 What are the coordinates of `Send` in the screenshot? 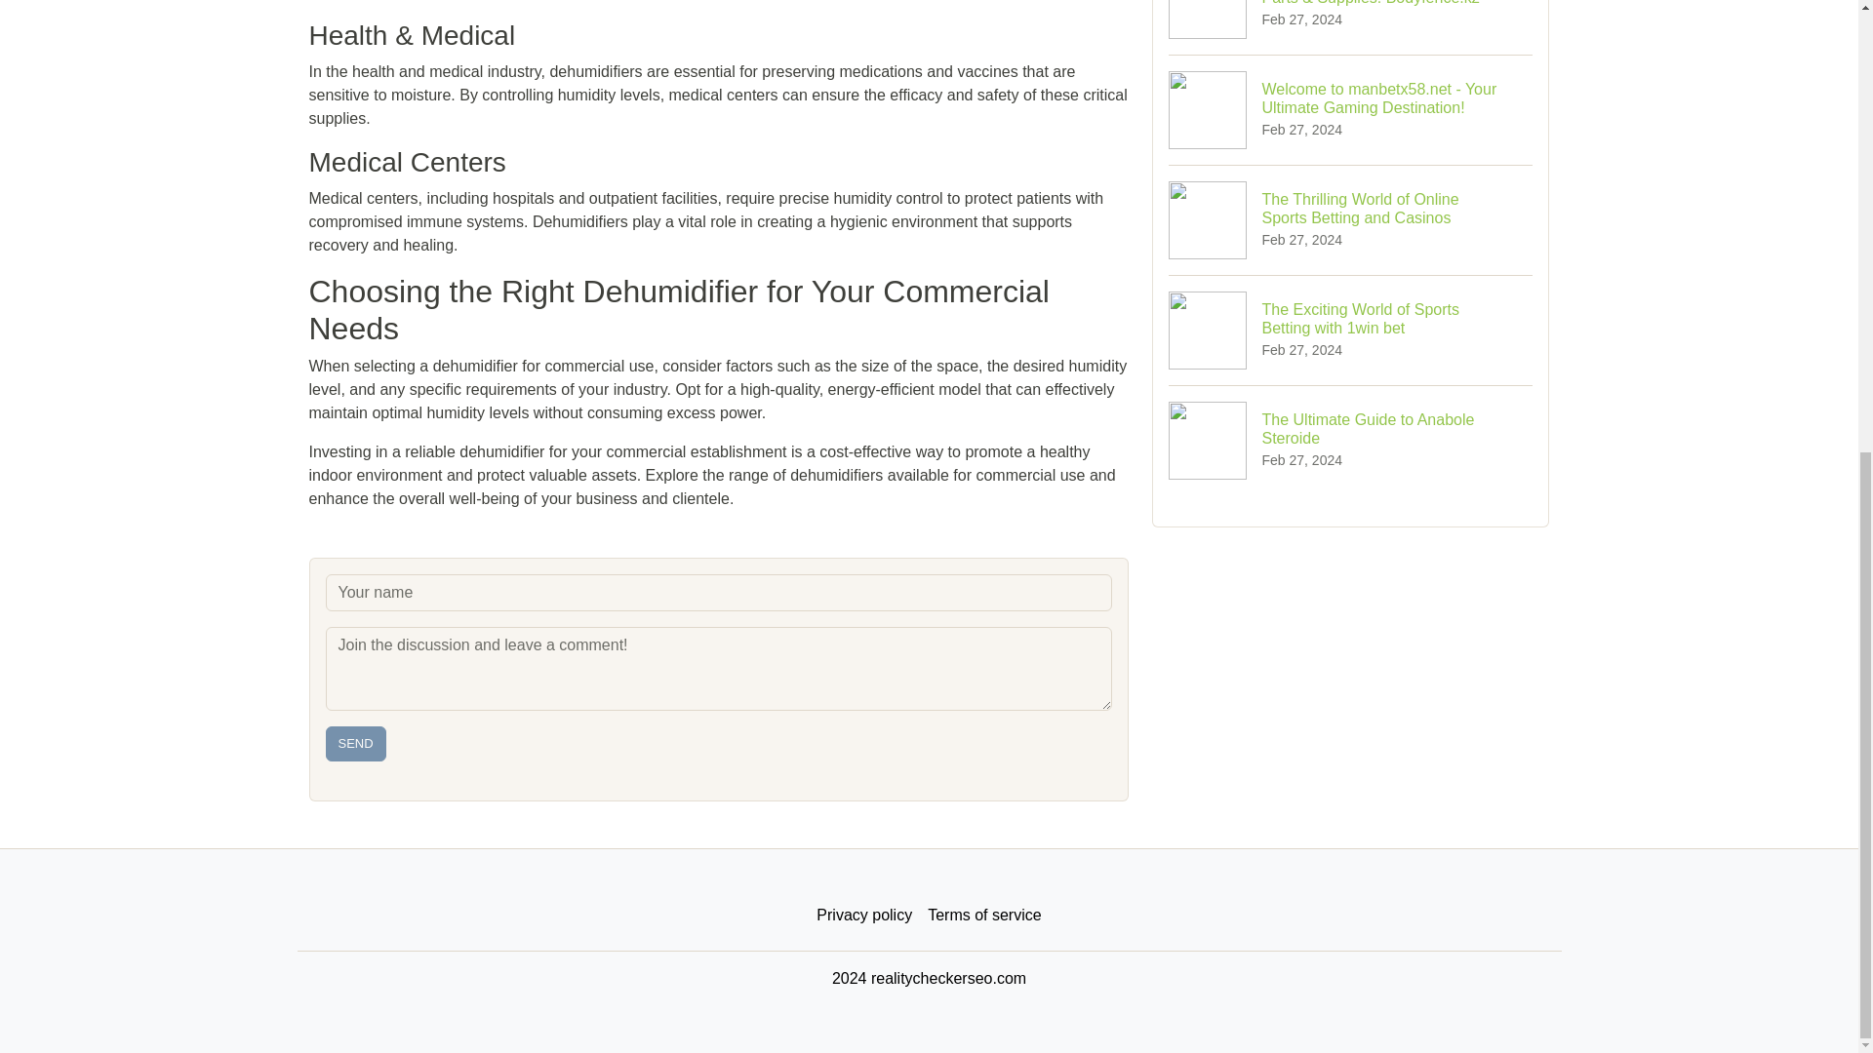 It's located at (1351, 440).